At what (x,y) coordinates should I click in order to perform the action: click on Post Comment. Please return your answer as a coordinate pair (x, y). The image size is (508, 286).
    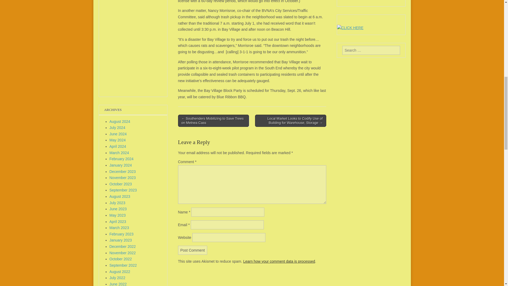
    Looking at the image, I should click on (193, 250).